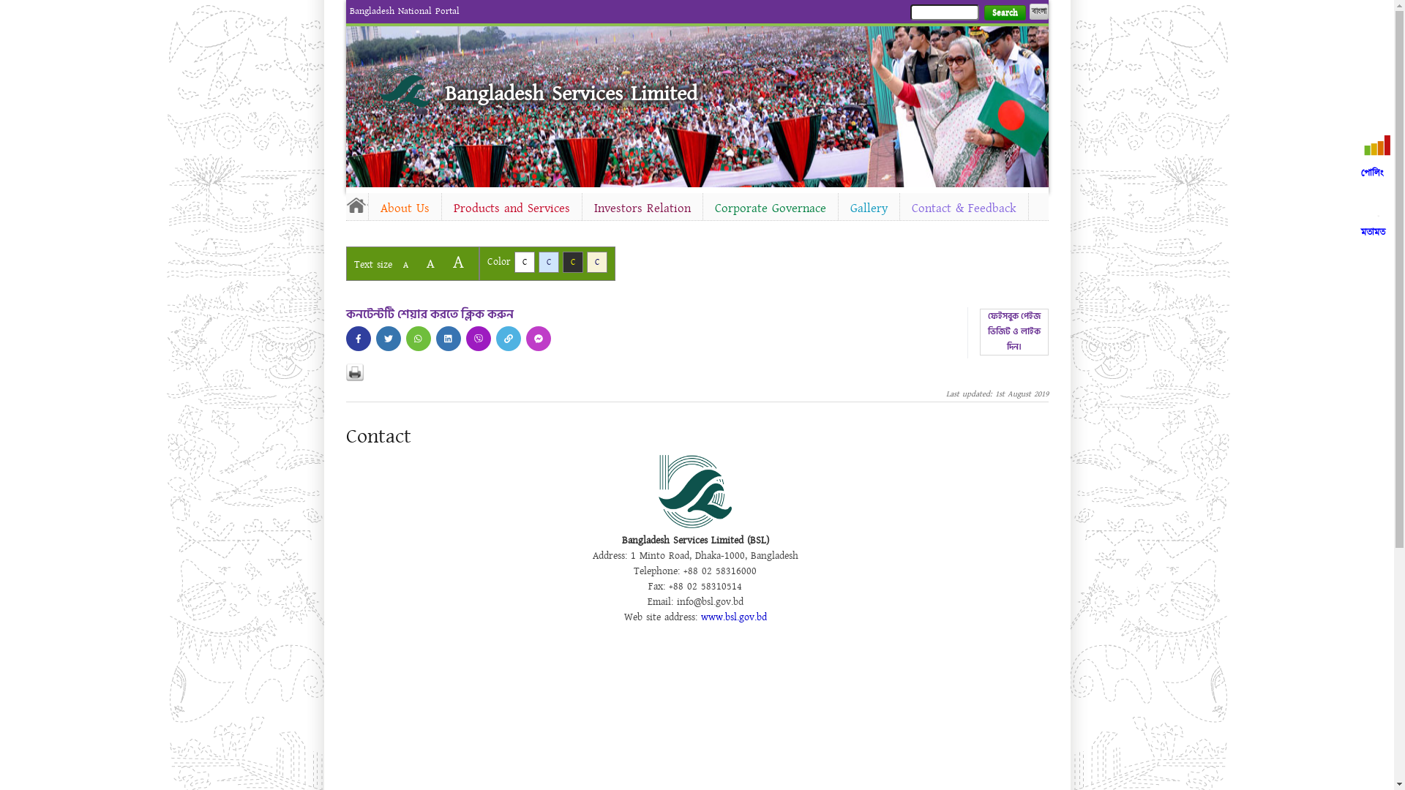  I want to click on A, so click(430, 263).